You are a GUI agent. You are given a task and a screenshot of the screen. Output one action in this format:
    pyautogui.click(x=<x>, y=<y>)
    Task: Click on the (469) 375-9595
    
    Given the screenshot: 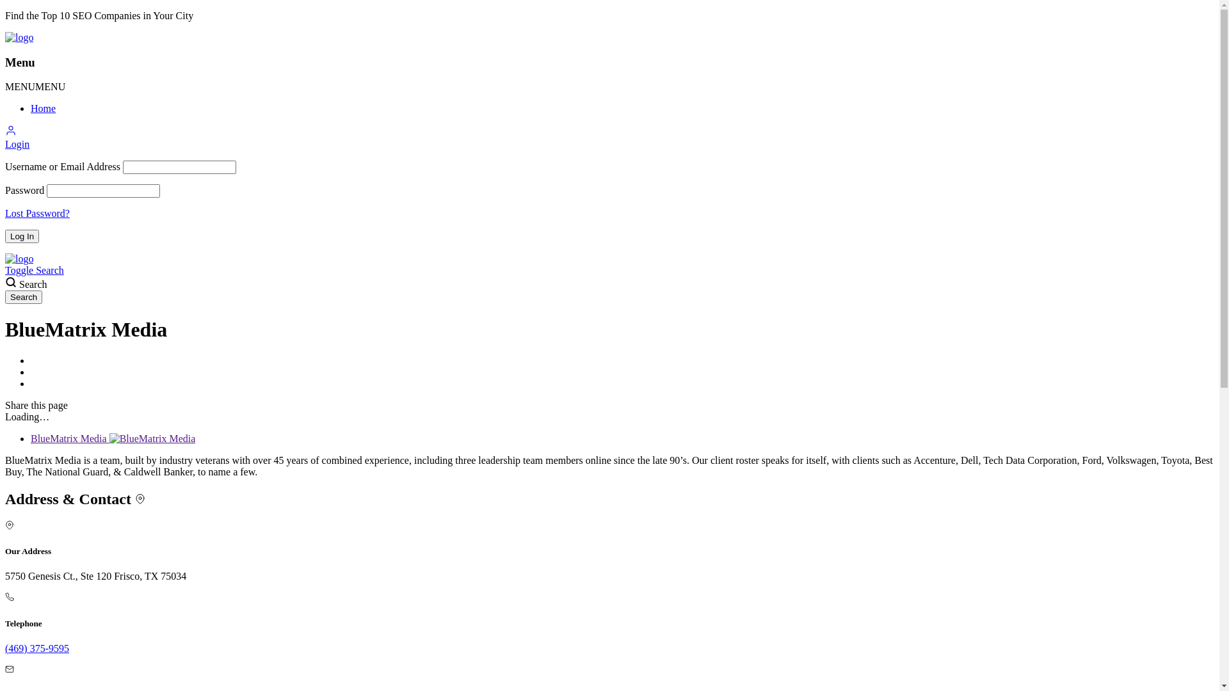 What is the action you would take?
    pyautogui.click(x=37, y=649)
    